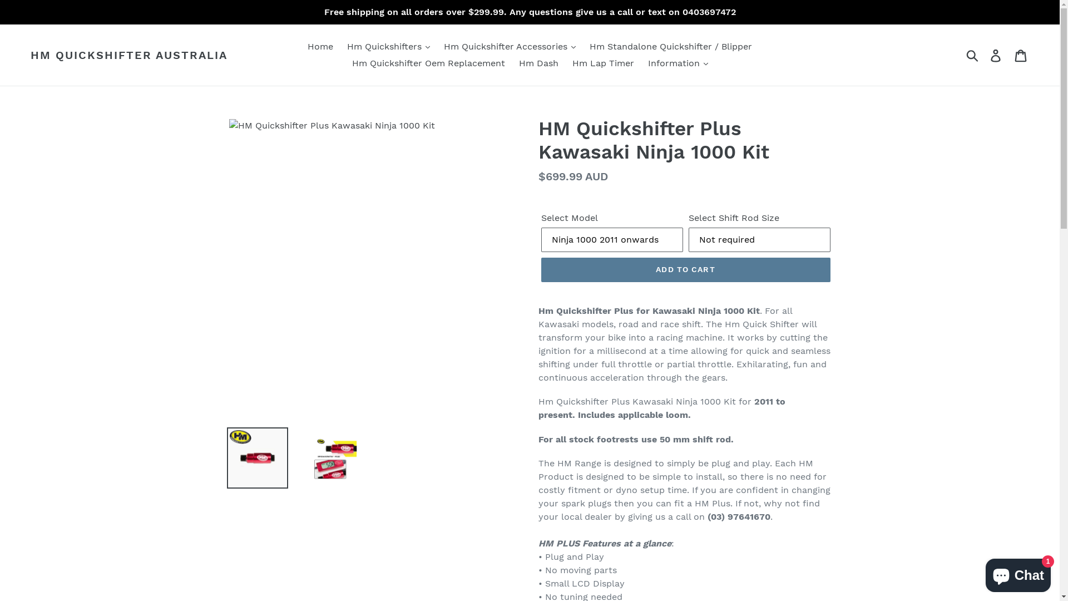  Describe the element at coordinates (538, 63) in the screenshot. I see `Hm Dash` at that location.